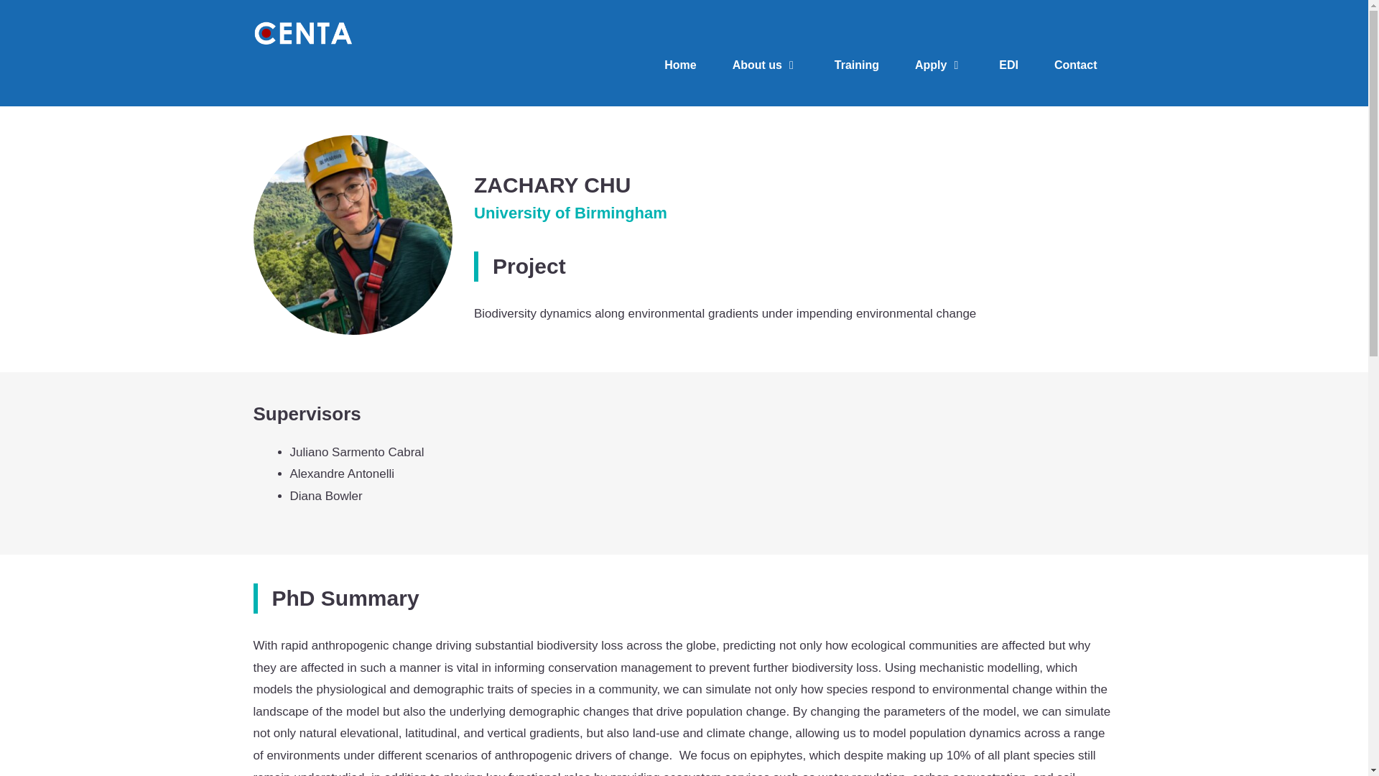  Describe the element at coordinates (1008, 65) in the screenshot. I see `EDI` at that location.